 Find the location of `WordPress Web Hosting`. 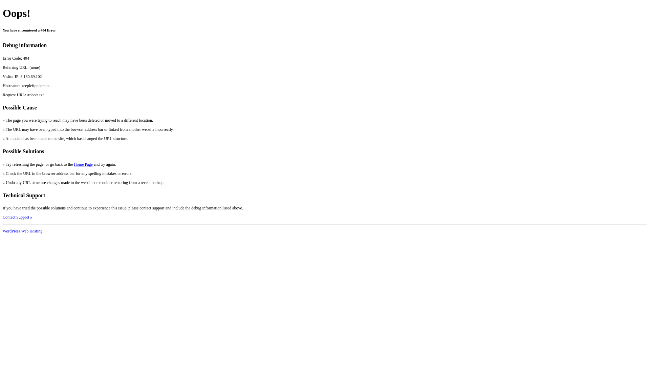

WordPress Web Hosting is located at coordinates (22, 231).